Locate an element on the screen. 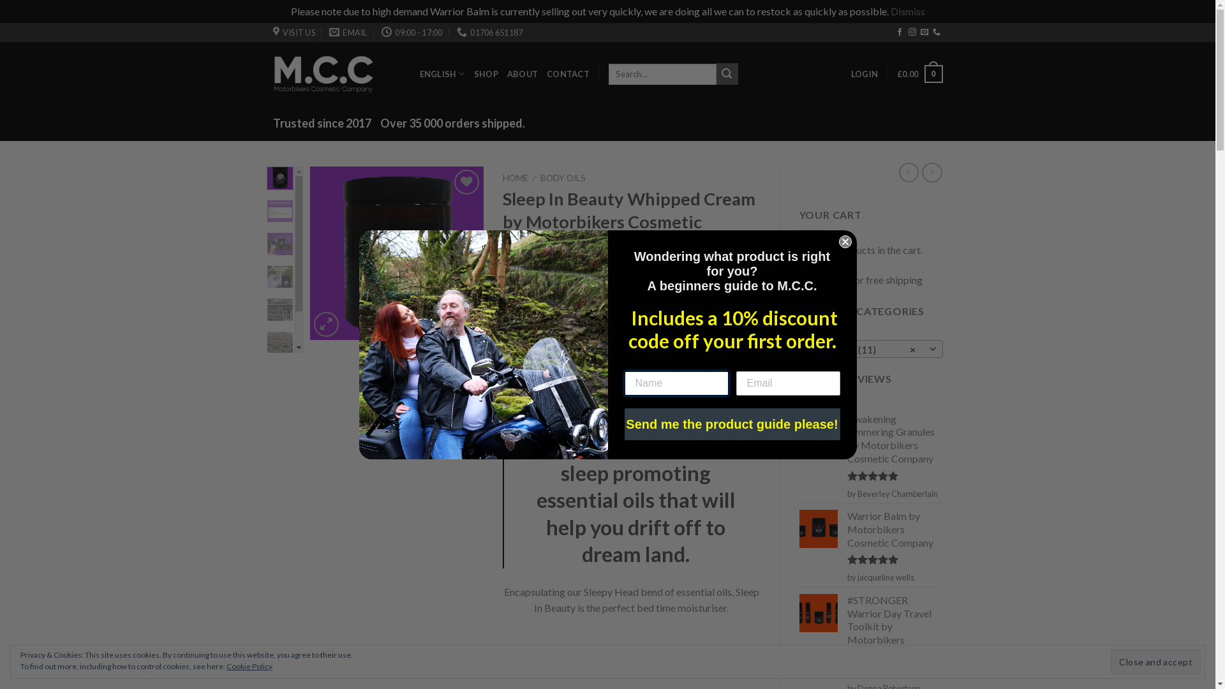 The width and height of the screenshot is (1225, 689). SHOP is located at coordinates (486, 74).